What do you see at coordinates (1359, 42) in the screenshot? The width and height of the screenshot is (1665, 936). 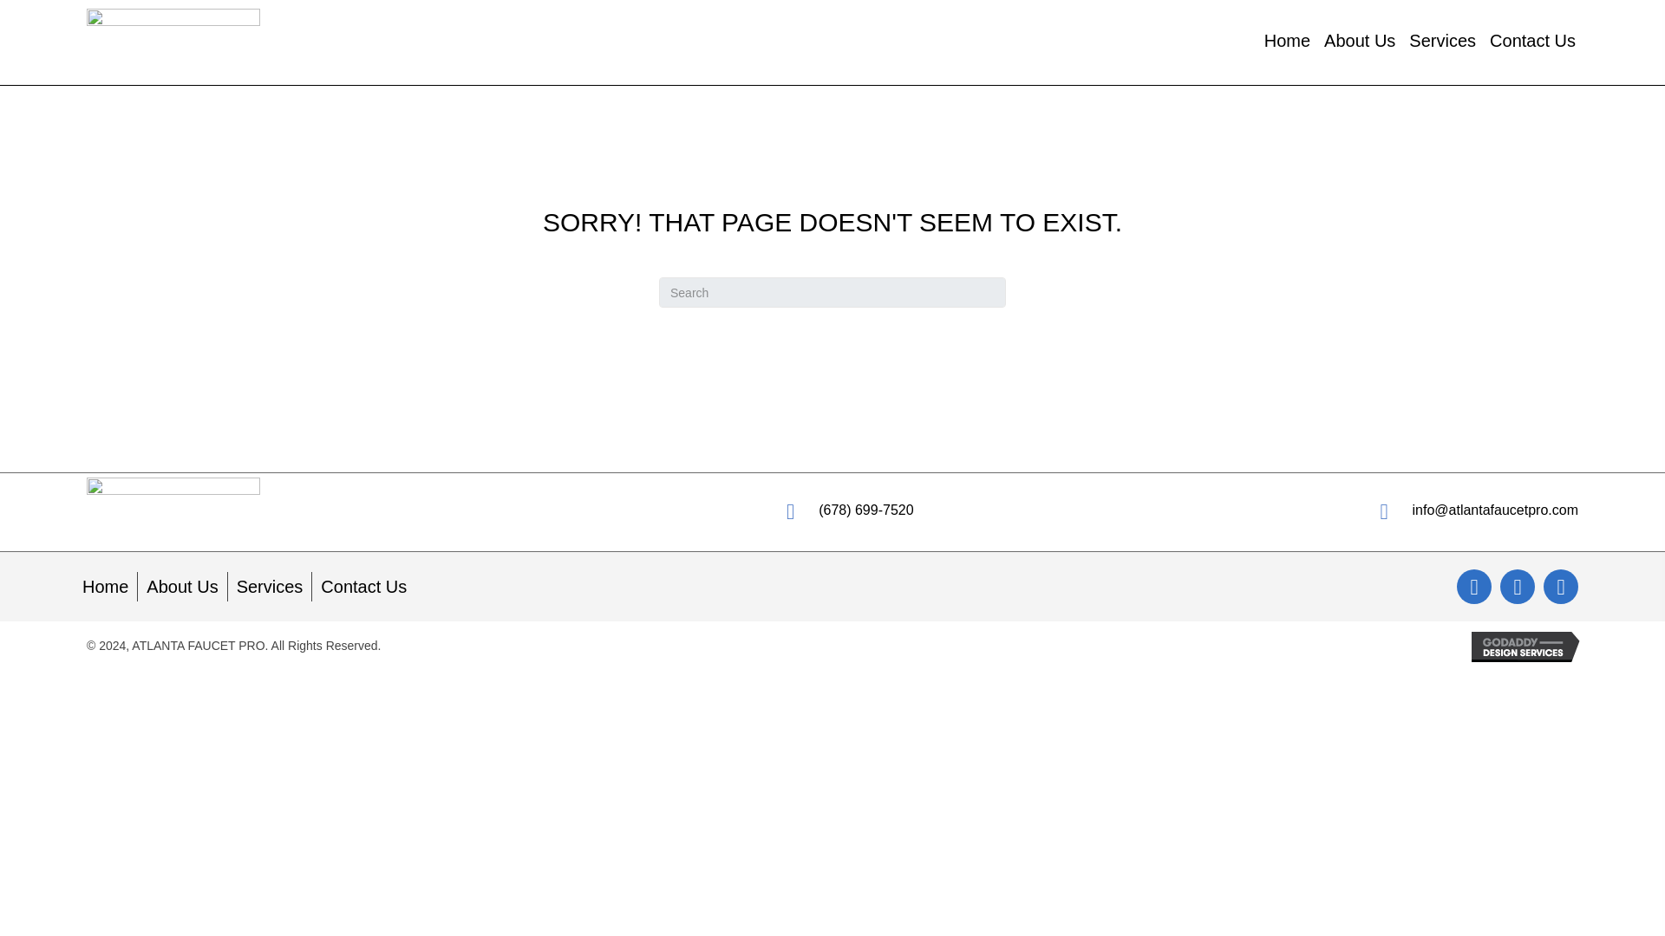 I see `About Us` at bounding box center [1359, 42].